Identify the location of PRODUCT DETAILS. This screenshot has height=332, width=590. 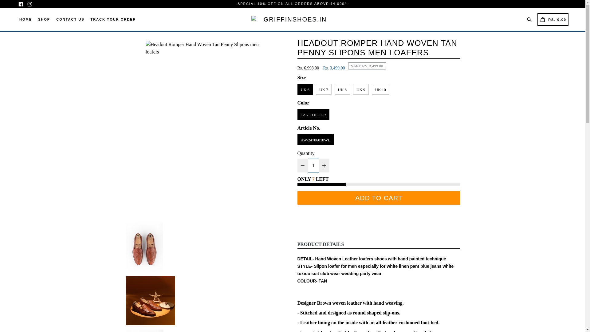
(70, 19).